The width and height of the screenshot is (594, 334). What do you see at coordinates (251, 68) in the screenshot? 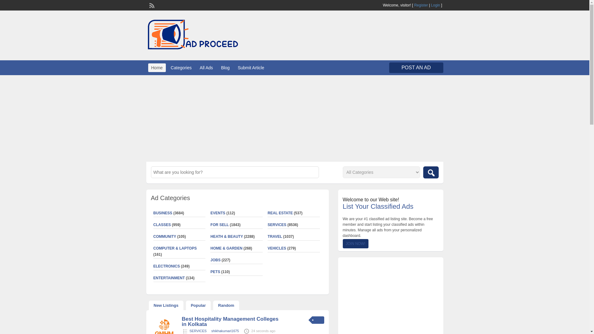
I see `Submit Article` at bounding box center [251, 68].